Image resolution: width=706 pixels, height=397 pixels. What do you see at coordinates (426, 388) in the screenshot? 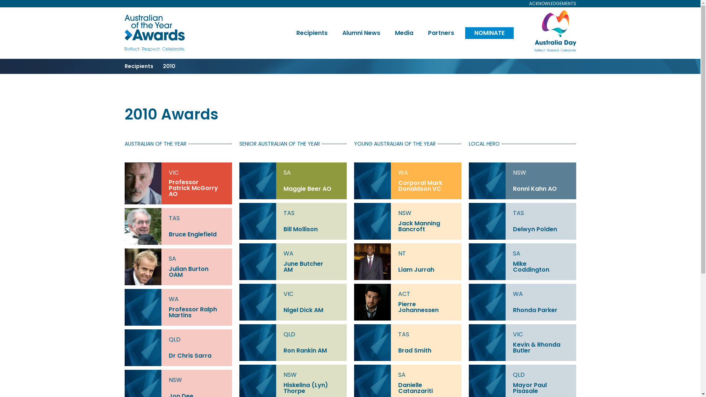
I see `Danielle Catanzariti` at bounding box center [426, 388].